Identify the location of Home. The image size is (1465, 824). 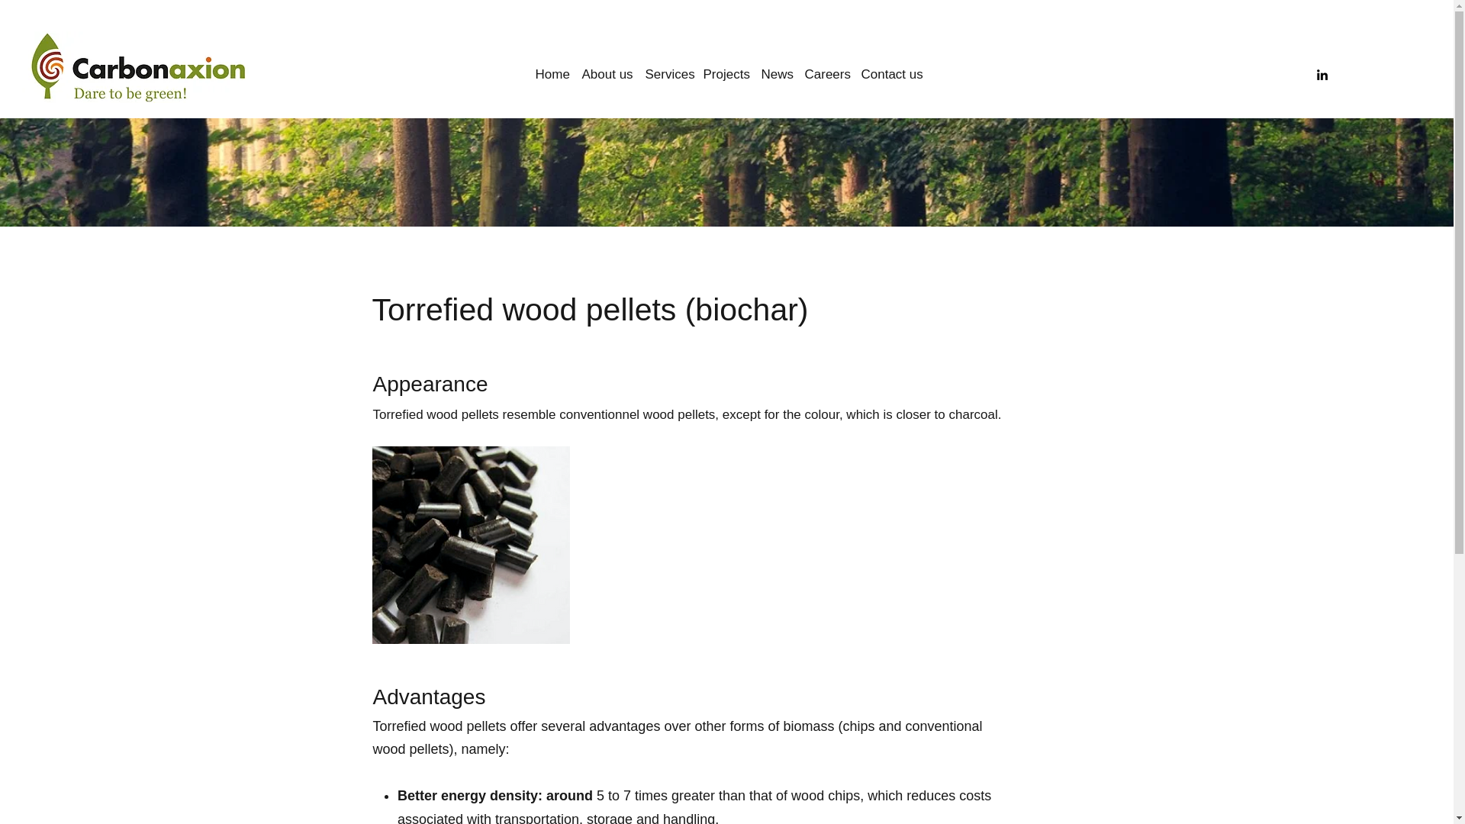
(552, 67).